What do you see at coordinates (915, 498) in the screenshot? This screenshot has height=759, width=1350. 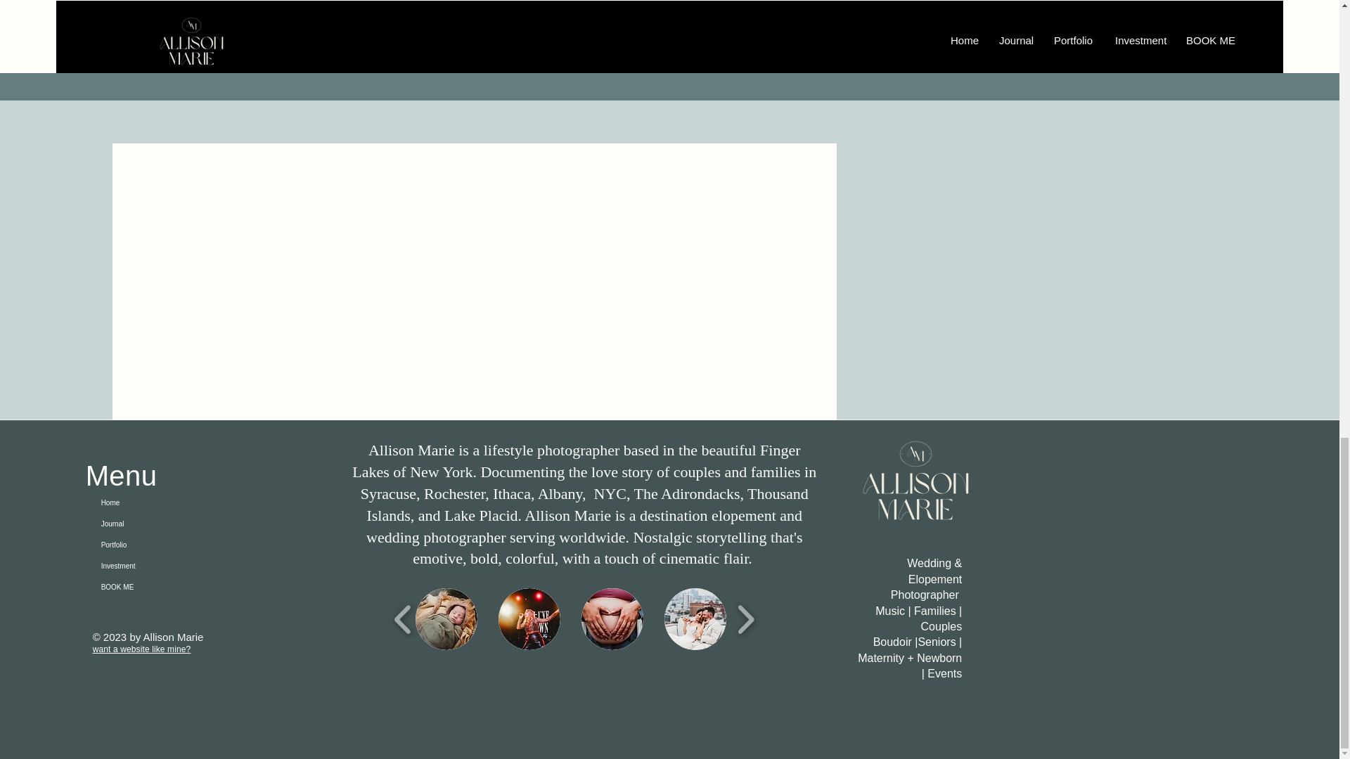 I see `18.png` at bounding box center [915, 498].